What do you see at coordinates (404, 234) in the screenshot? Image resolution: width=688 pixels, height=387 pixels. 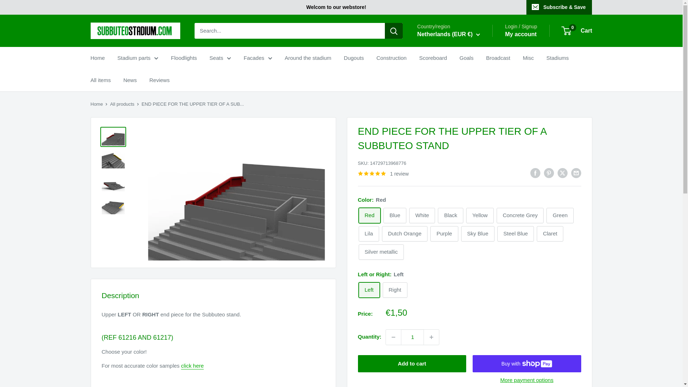 I see `Dutch Orange` at bounding box center [404, 234].